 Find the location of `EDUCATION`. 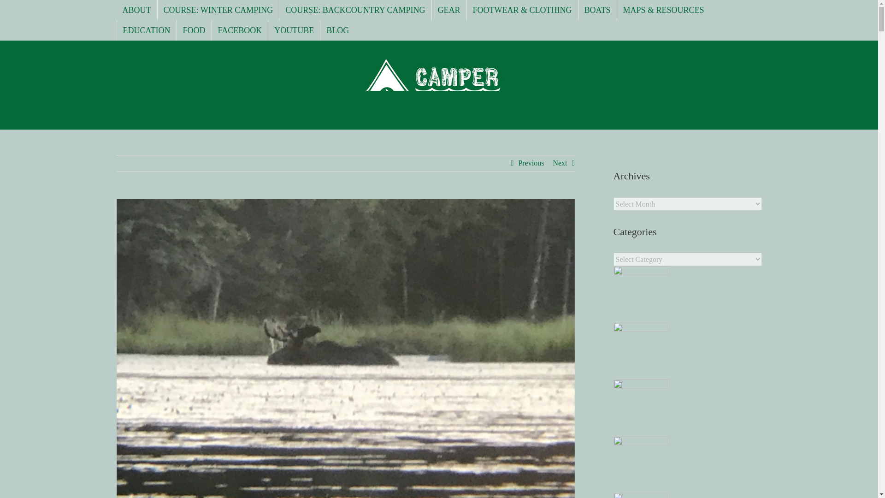

EDUCATION is located at coordinates (147, 30).